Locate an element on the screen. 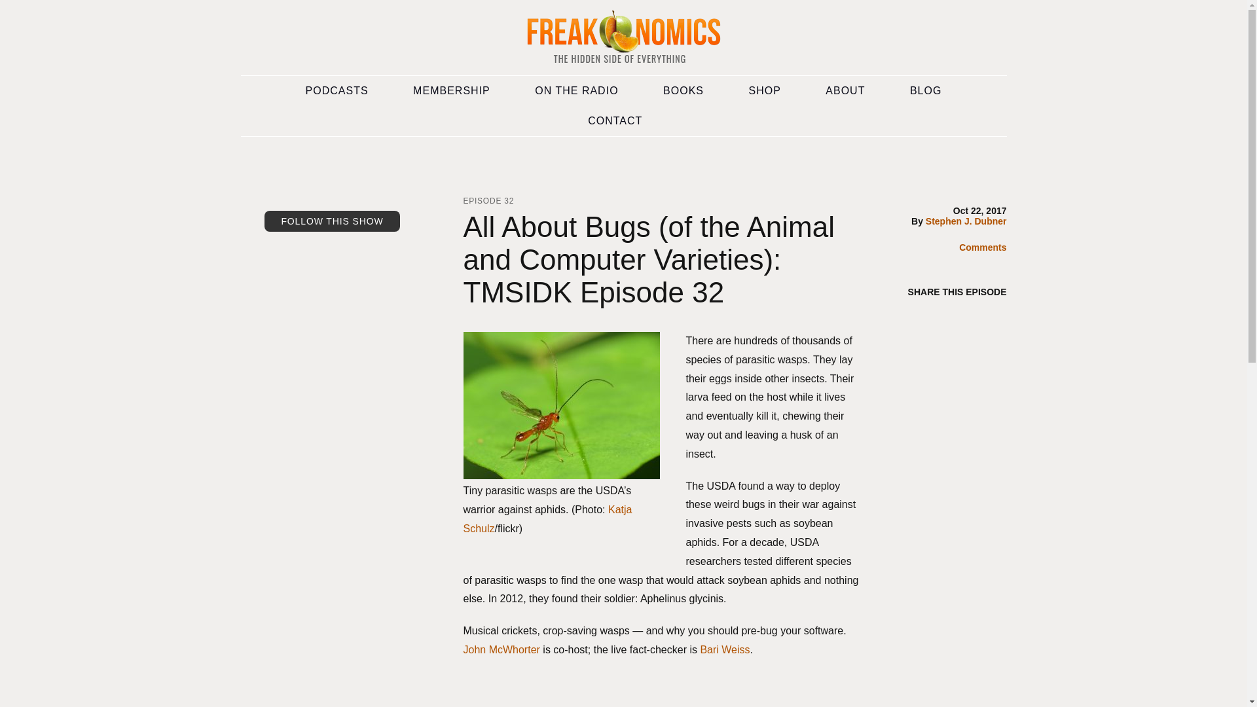 The image size is (1257, 707). Tweet about this is located at coordinates (972, 316).